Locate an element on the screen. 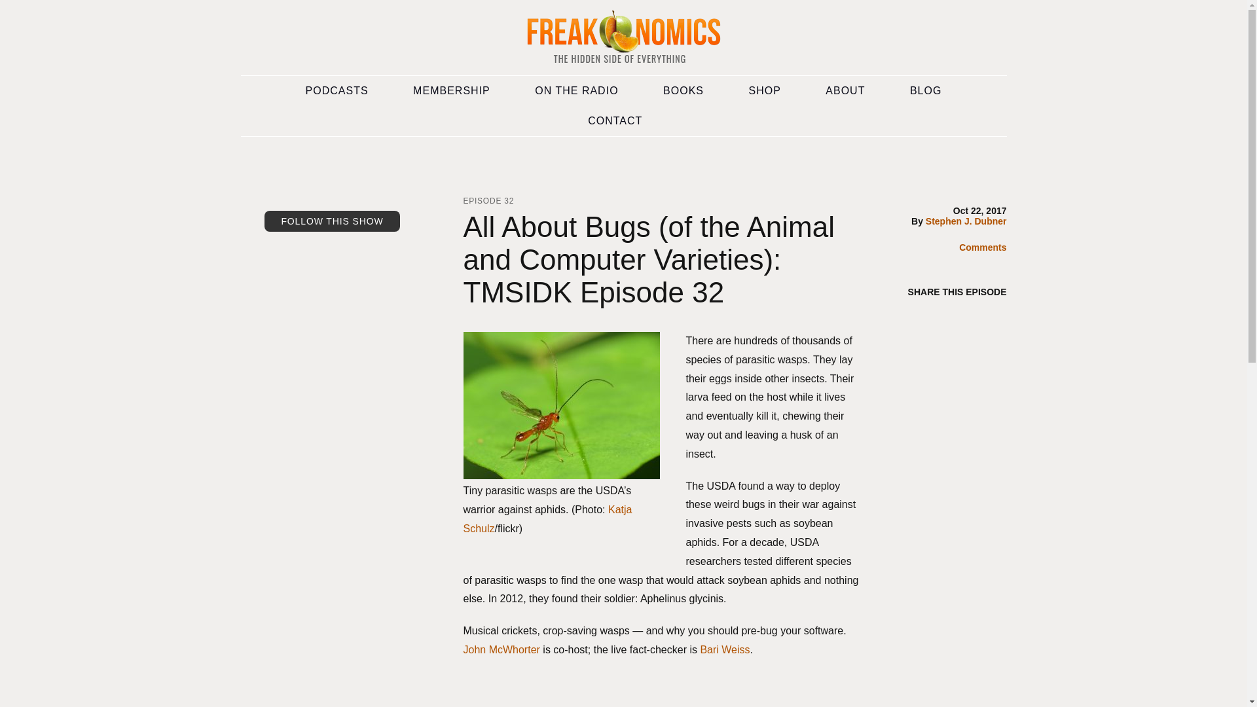 The image size is (1257, 707). Tweet about this is located at coordinates (972, 316).